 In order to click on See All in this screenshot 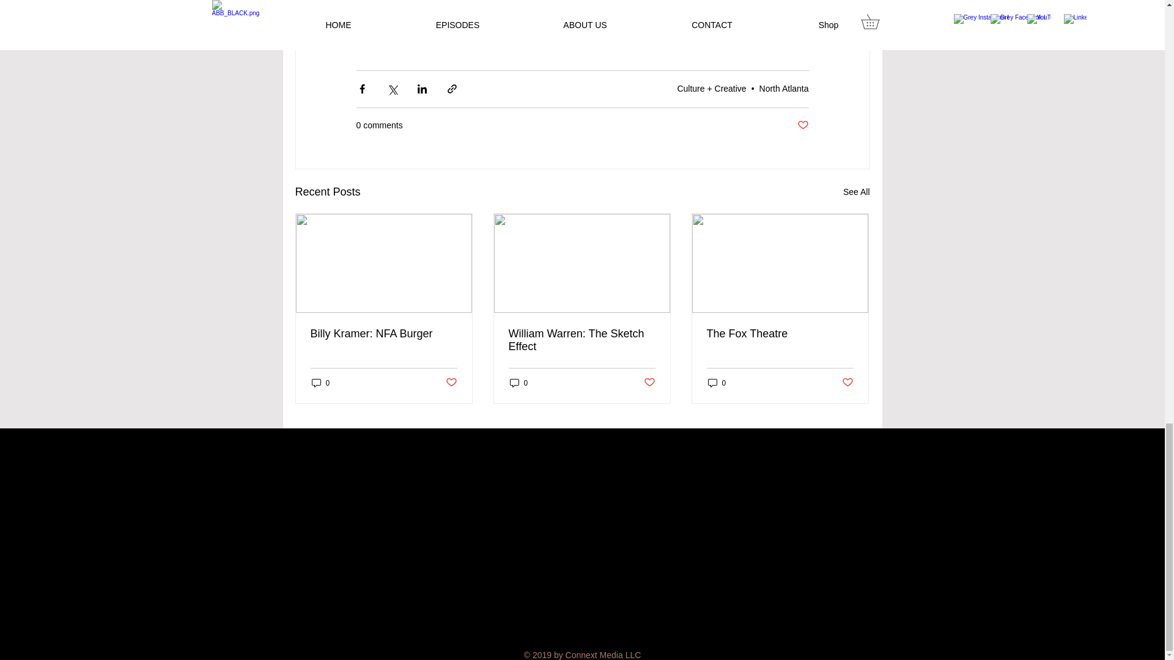, I will do `click(856, 192)`.